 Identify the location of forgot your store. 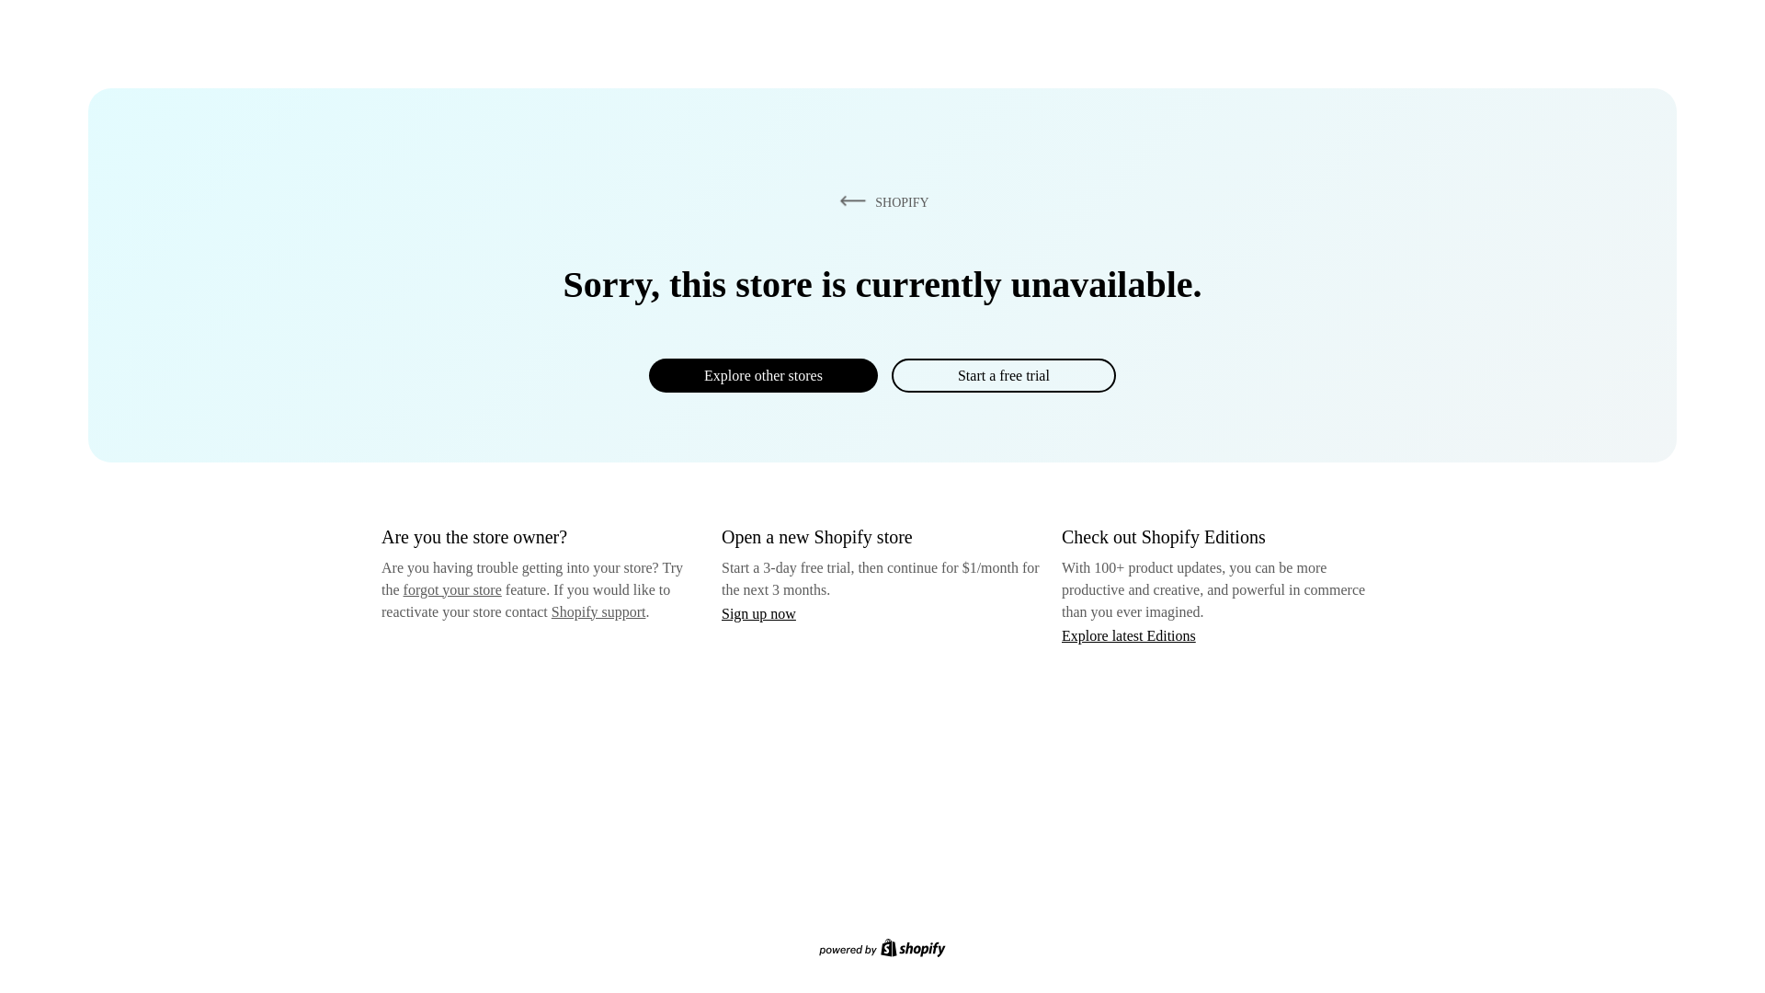
(452, 589).